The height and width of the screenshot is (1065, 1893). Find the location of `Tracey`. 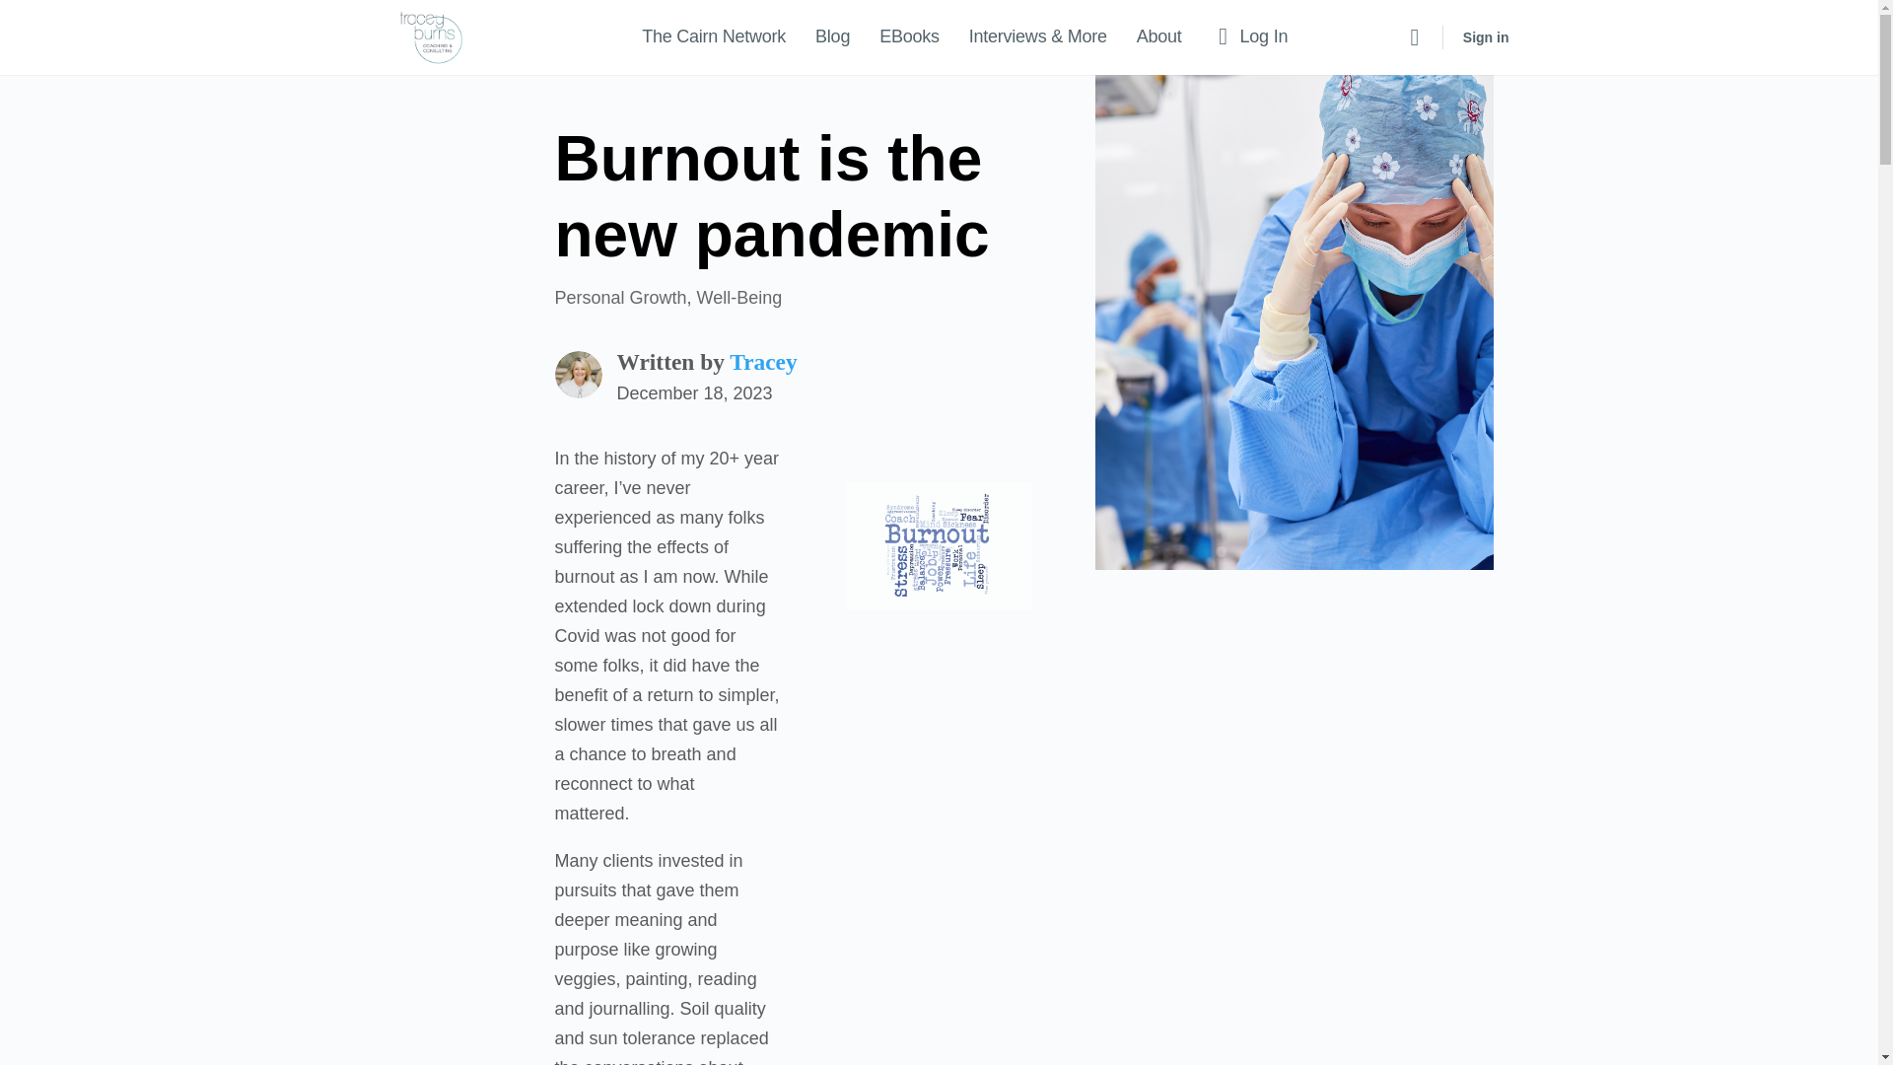

Tracey is located at coordinates (763, 367).